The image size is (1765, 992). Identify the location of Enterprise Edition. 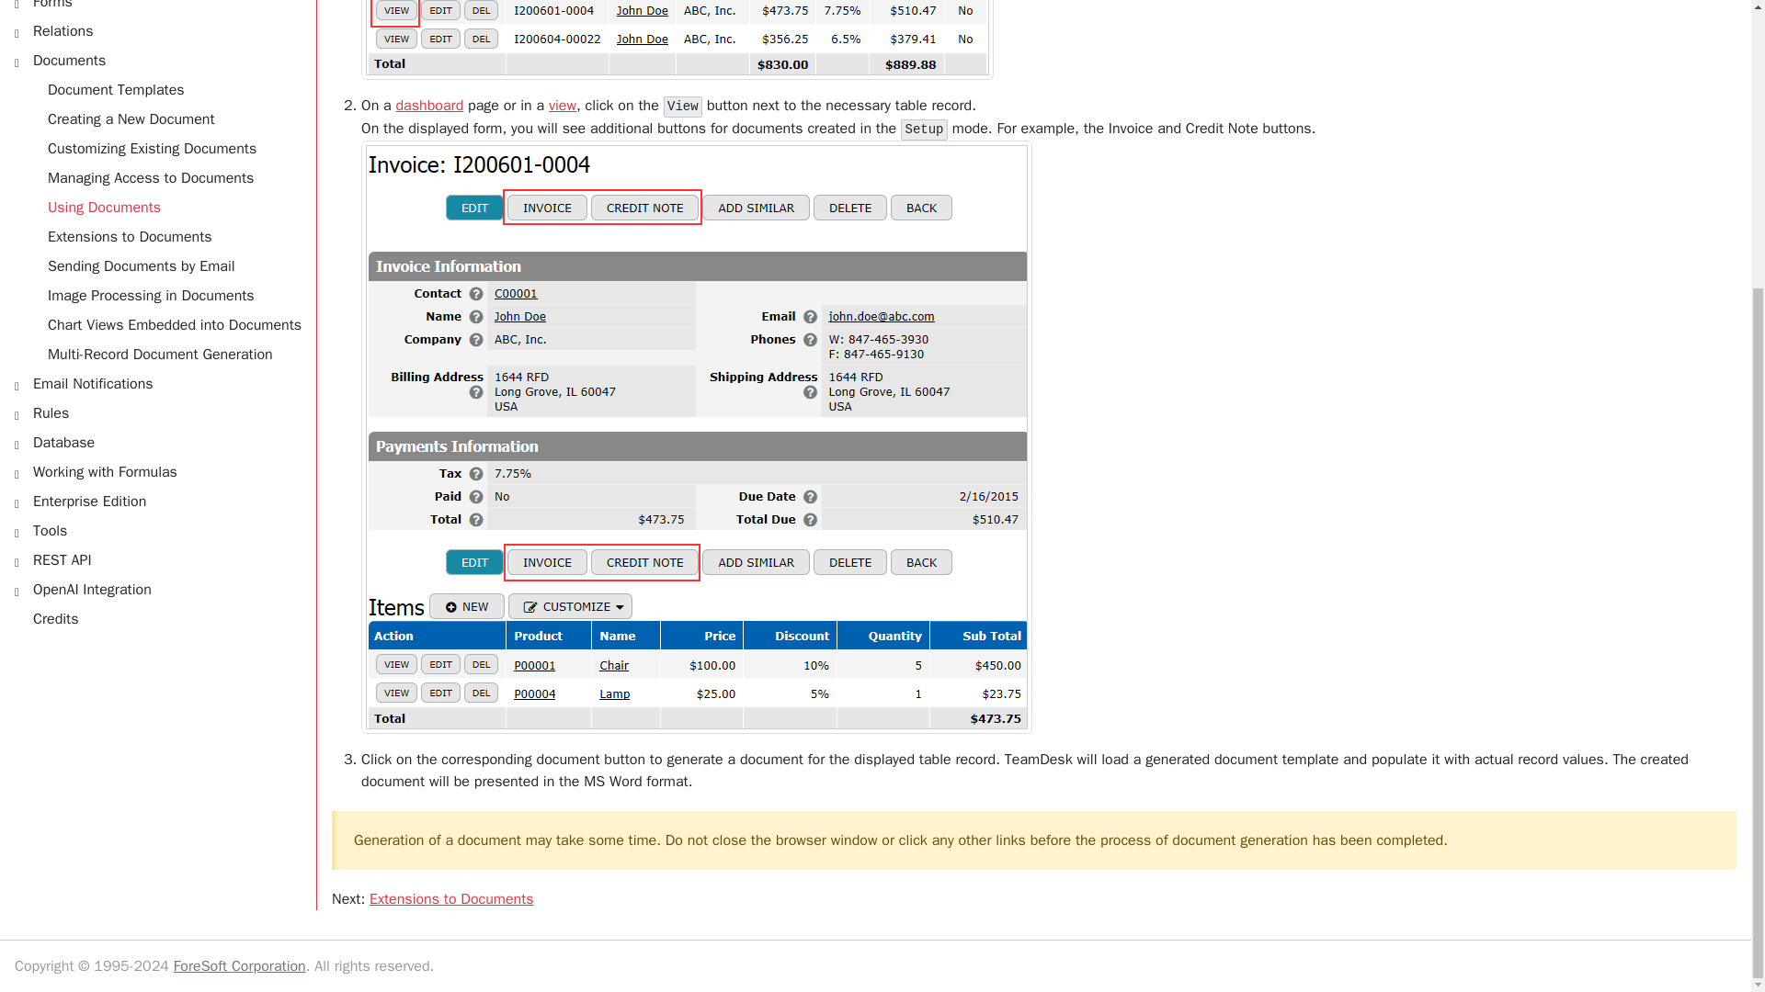
(158, 502).